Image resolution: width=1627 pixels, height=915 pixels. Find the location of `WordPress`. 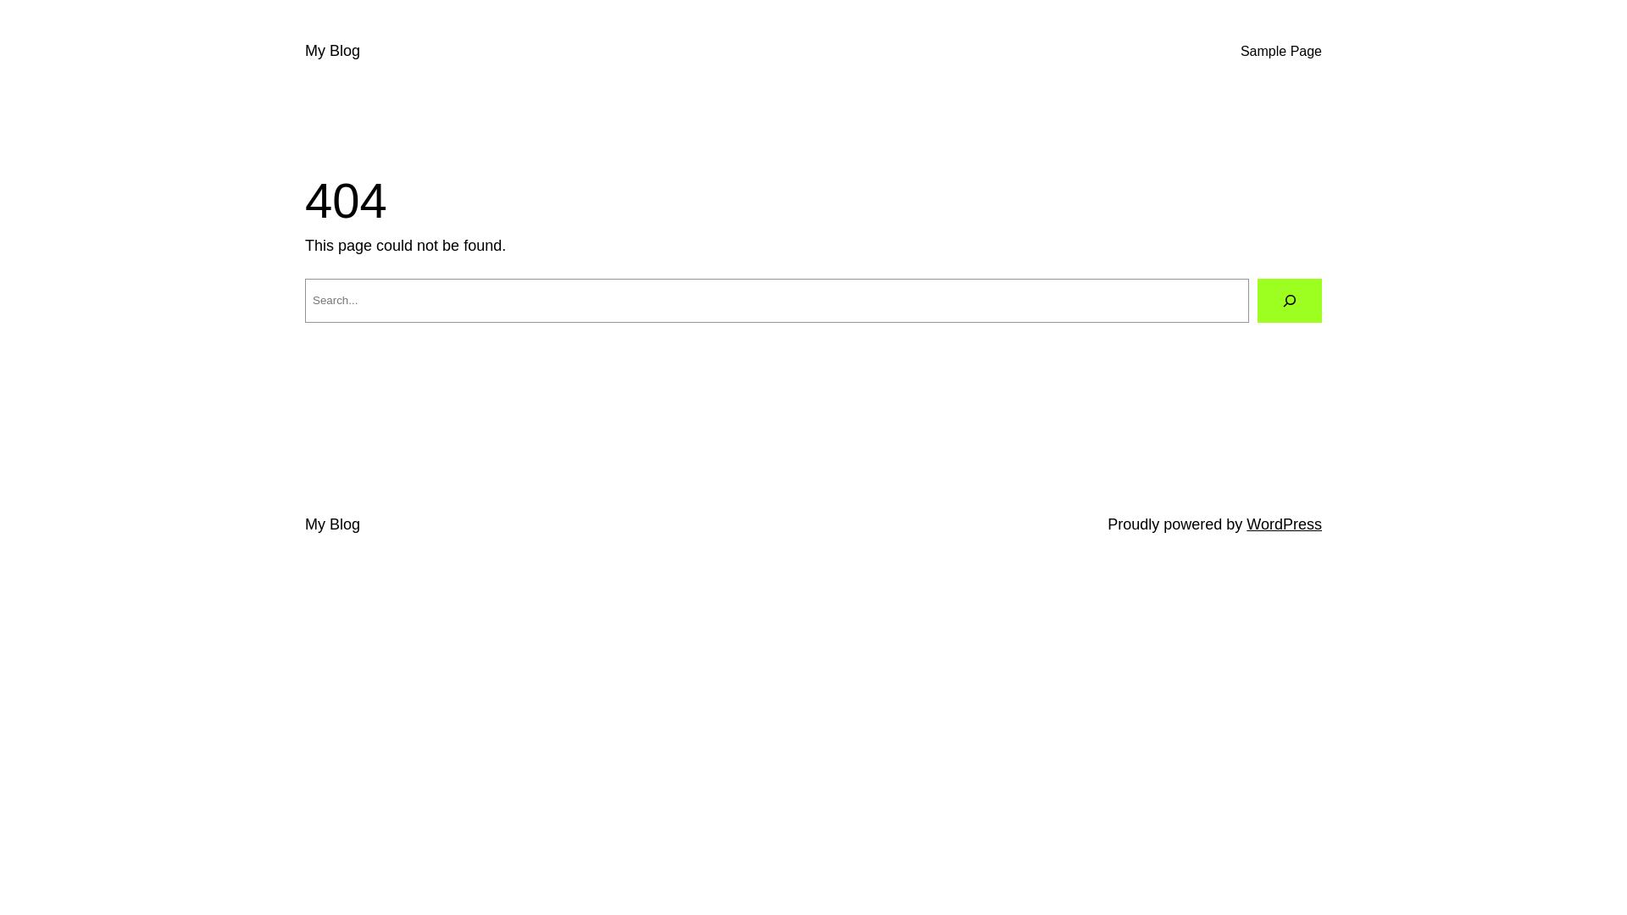

WordPress is located at coordinates (1285, 524).